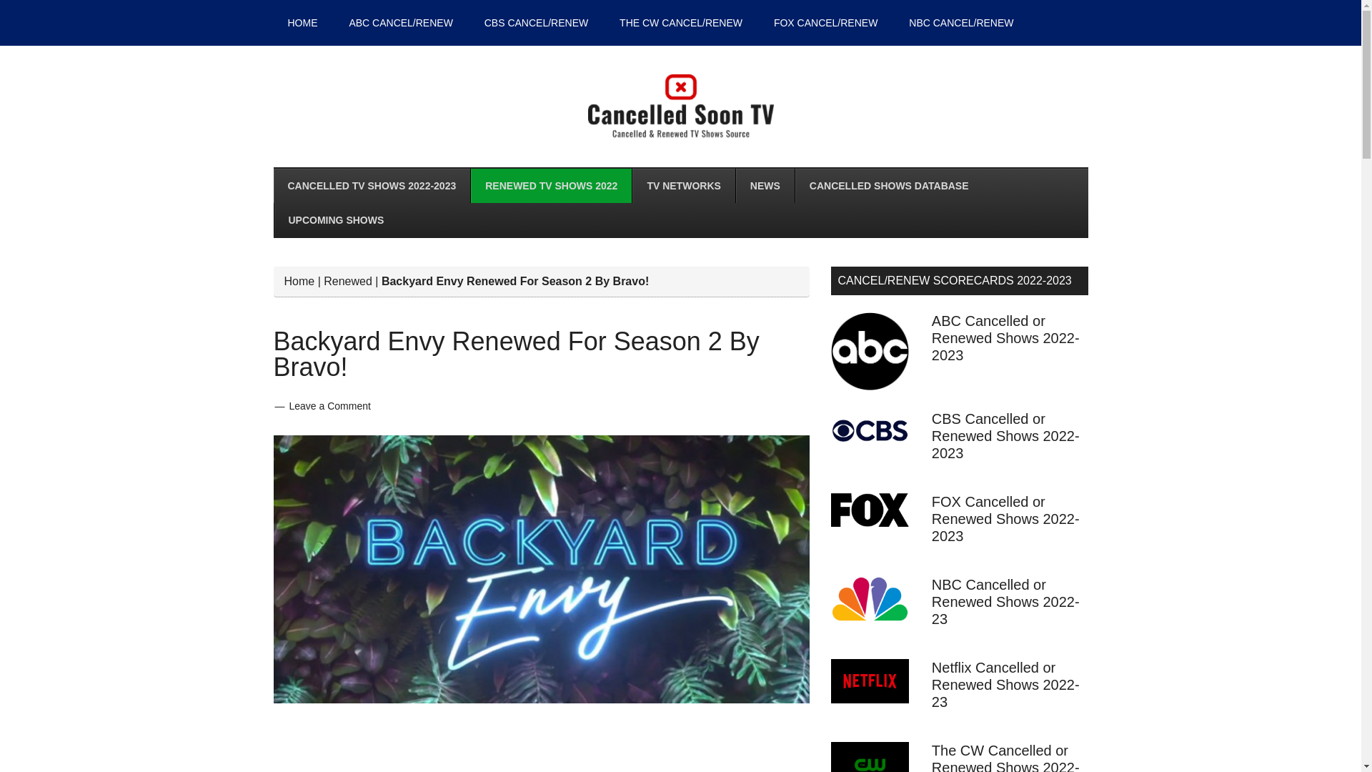  What do you see at coordinates (372, 186) in the screenshot?
I see `CANCELLED TV SHOWS 2022-2023` at bounding box center [372, 186].